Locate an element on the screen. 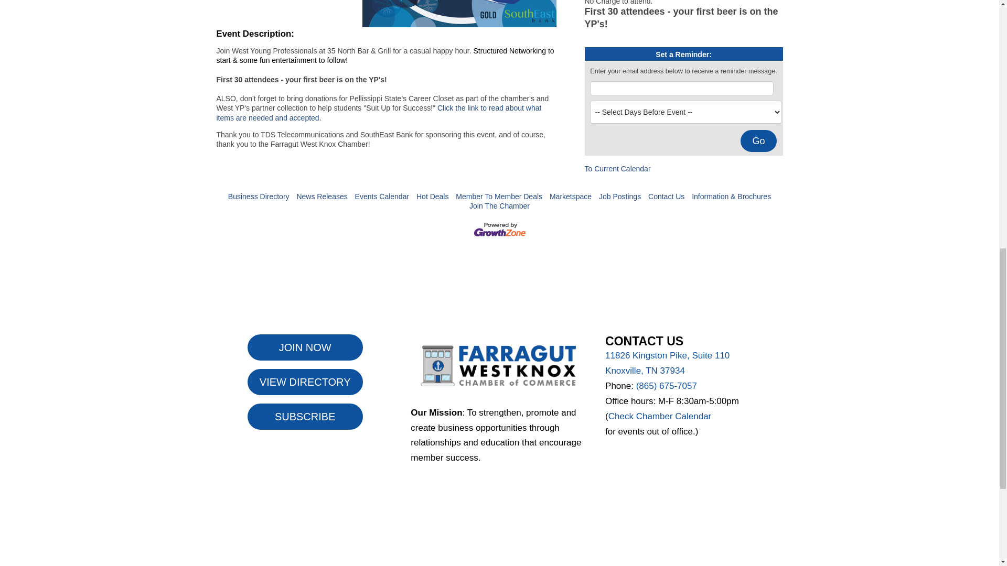 This screenshot has height=566, width=1007. Go is located at coordinates (758, 141).